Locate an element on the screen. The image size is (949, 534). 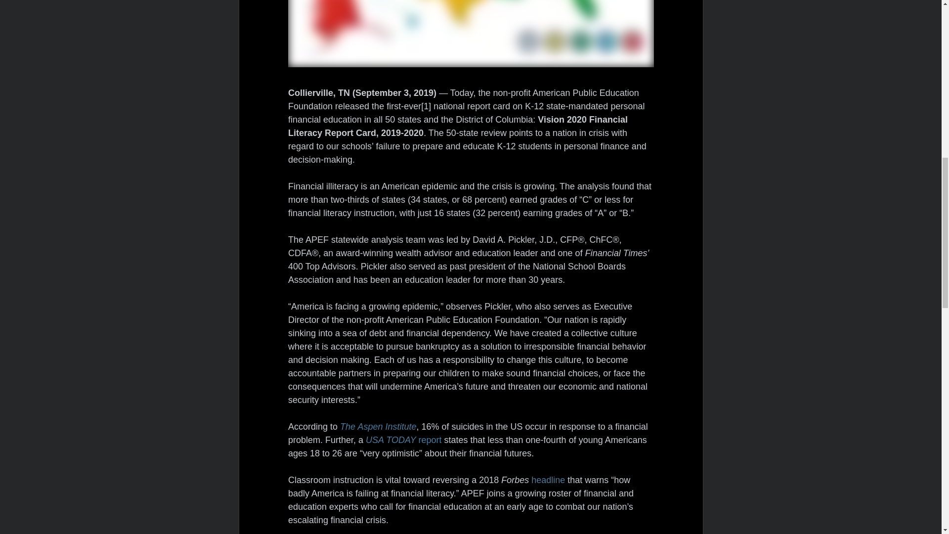
headline is located at coordinates (548, 480).